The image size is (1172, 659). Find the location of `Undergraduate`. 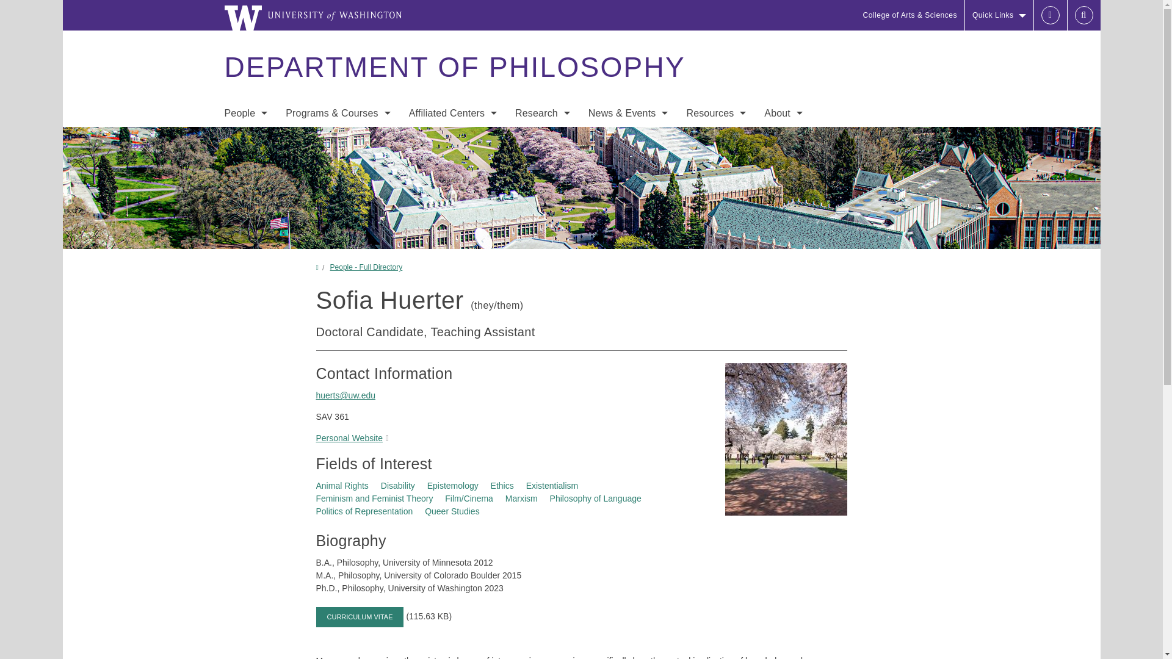

Undergraduate is located at coordinates (338, 139).